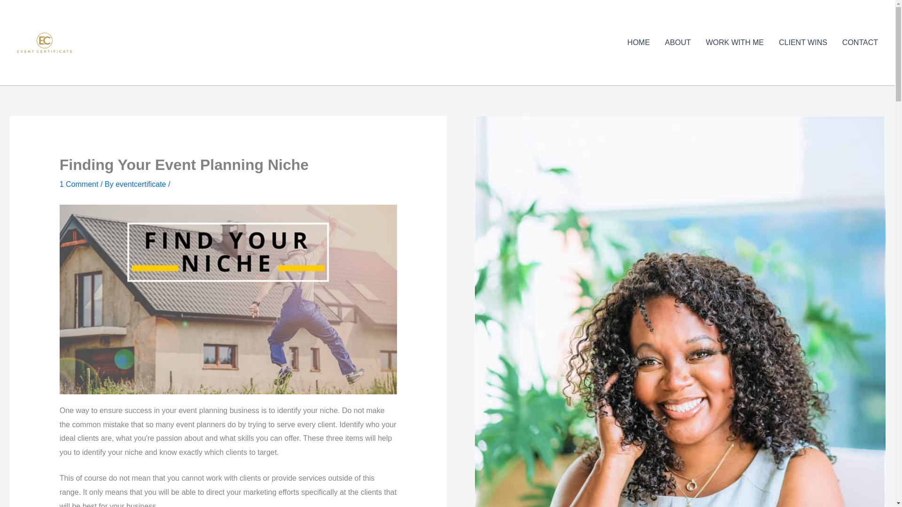  I want to click on WORK WITH ME, so click(735, 42).